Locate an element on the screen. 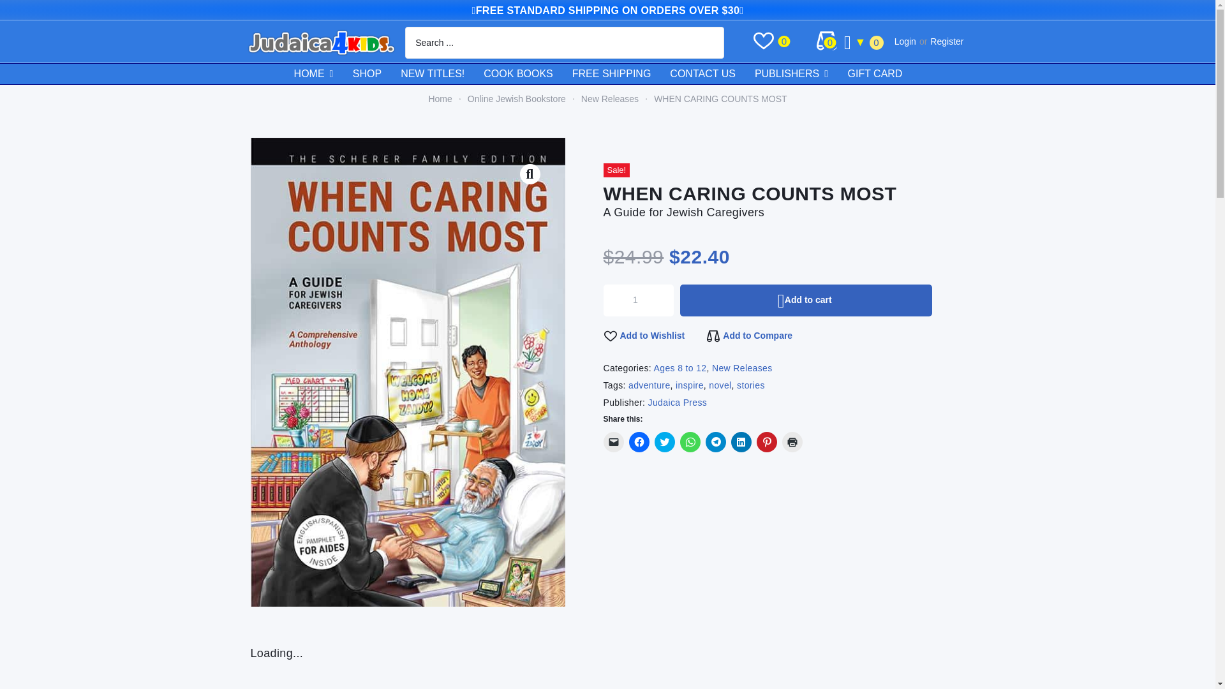 The width and height of the screenshot is (1225, 689). SHOP is located at coordinates (376, 74).